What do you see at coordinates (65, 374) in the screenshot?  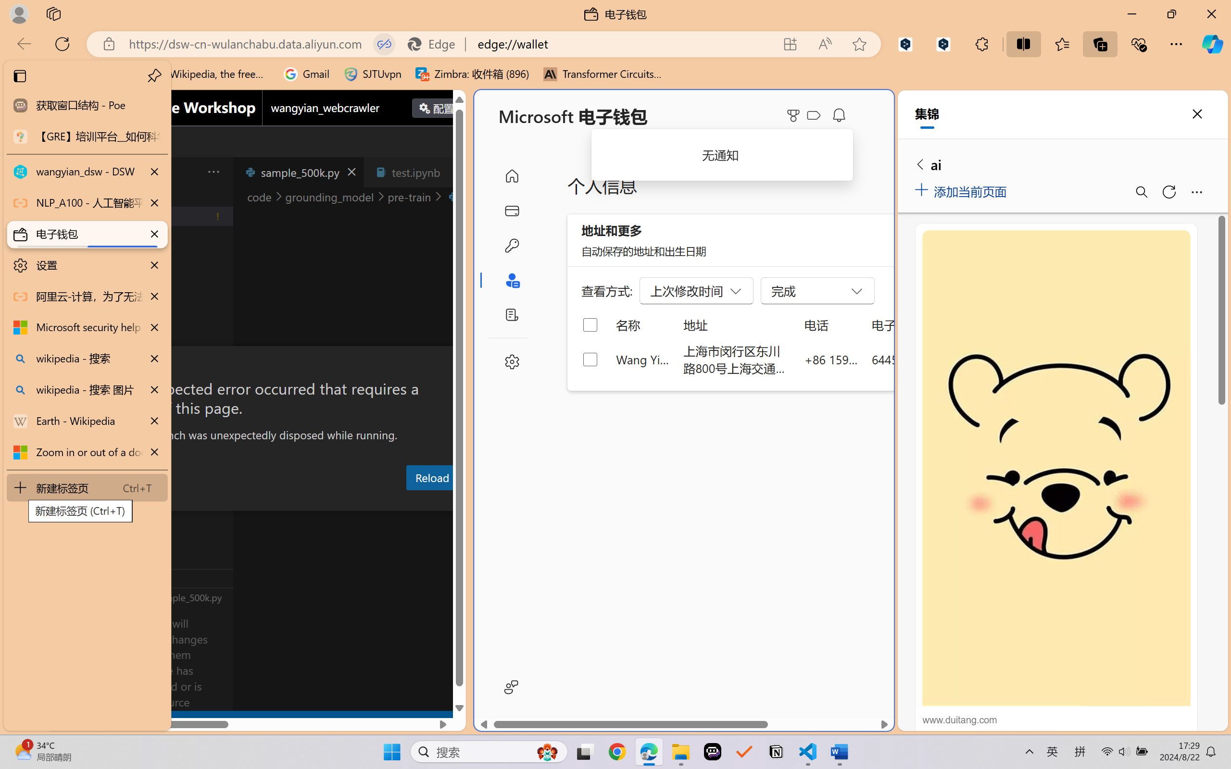 I see `Extensions (Ctrl+Shift+X)` at bounding box center [65, 374].